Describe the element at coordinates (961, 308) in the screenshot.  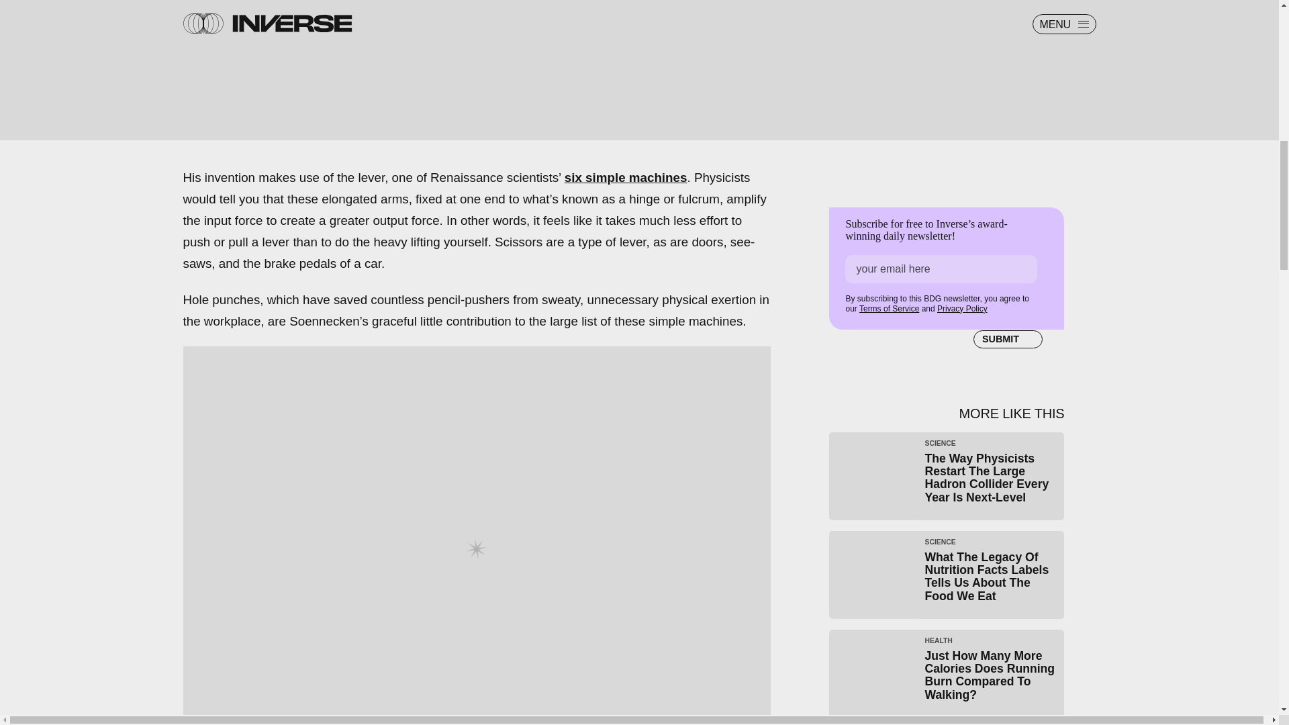
I see `Privacy Policy` at that location.